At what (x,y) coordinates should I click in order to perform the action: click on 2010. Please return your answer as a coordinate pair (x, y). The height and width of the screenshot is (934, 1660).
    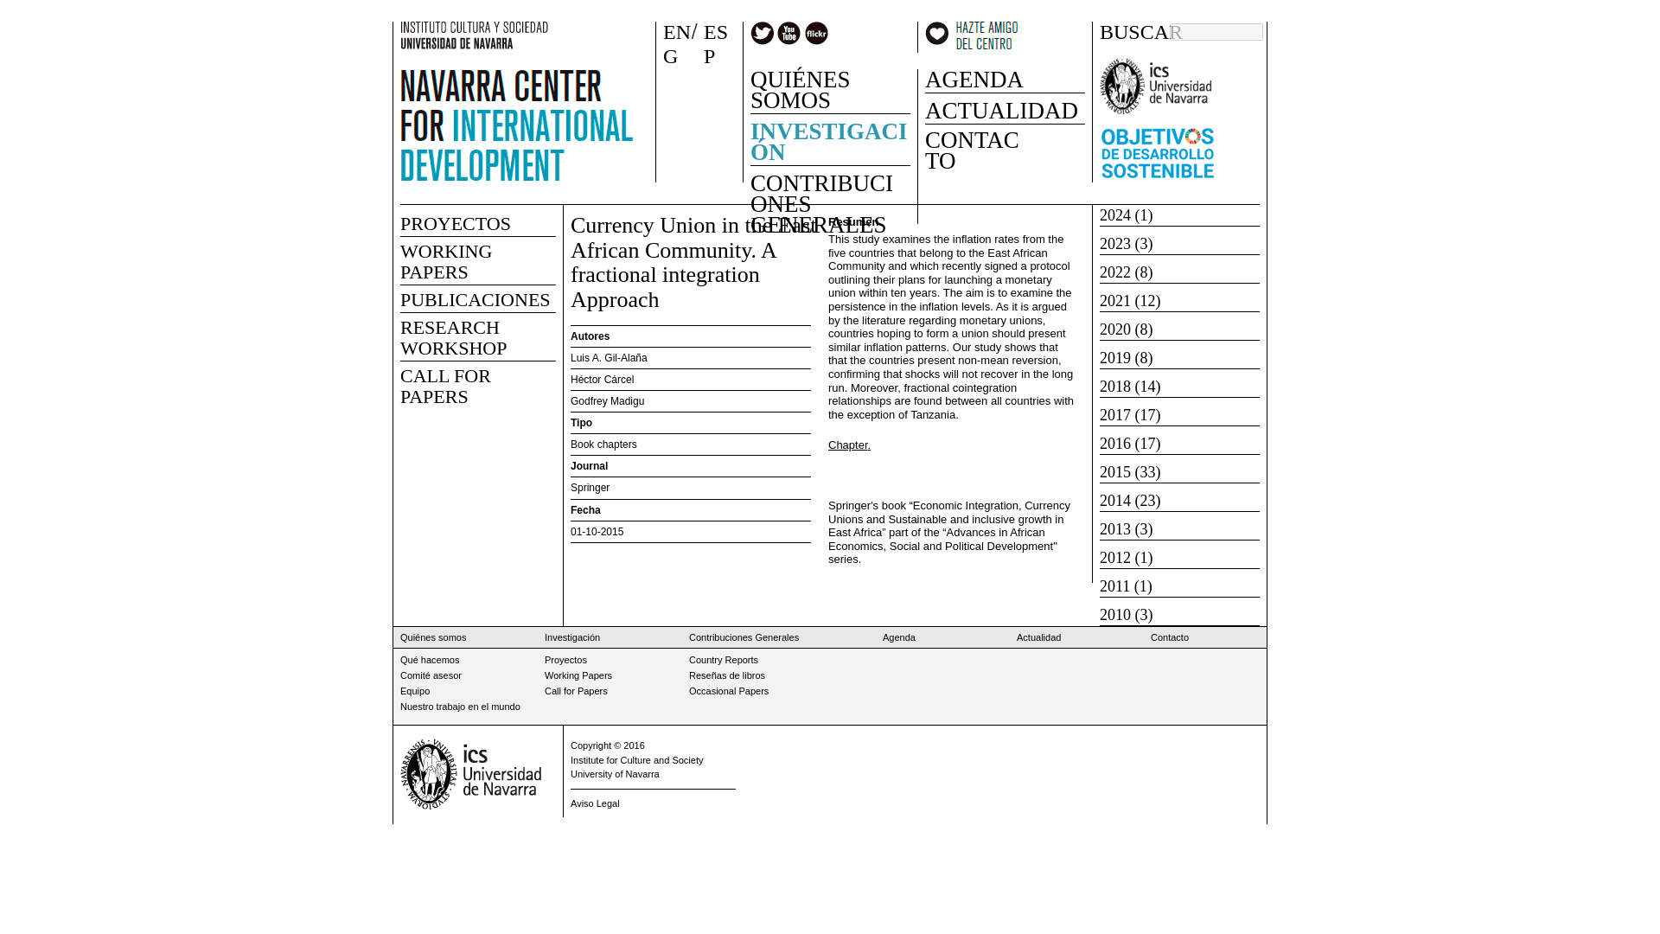
    Looking at the image, I should click on (1114, 614).